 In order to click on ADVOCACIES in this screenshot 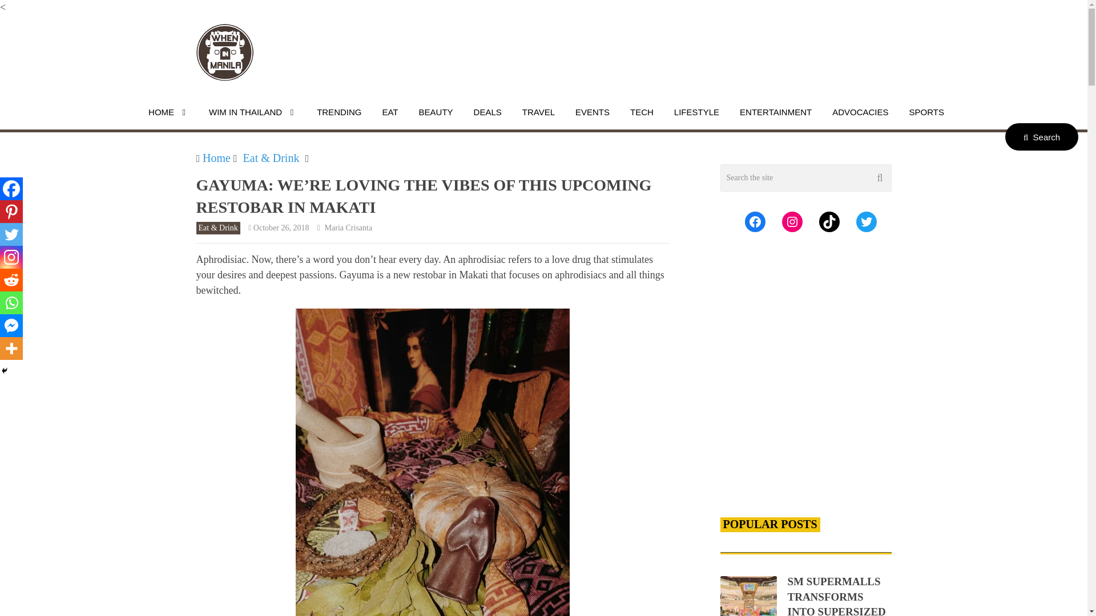, I will do `click(860, 112)`.